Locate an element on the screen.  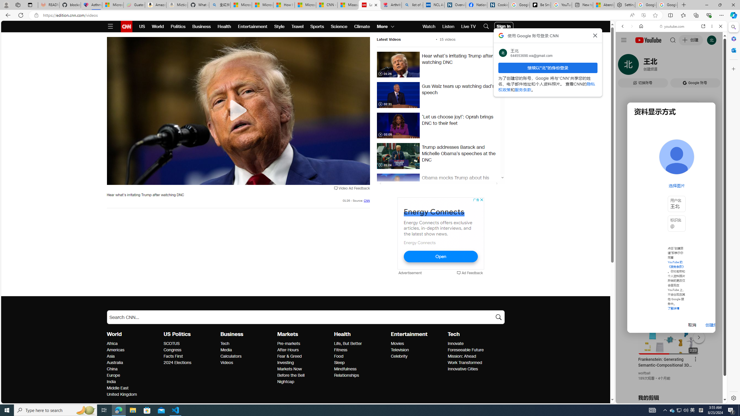
How I Got Rid of Microsoft Edge's Unnecessary Features is located at coordinates (284, 5).